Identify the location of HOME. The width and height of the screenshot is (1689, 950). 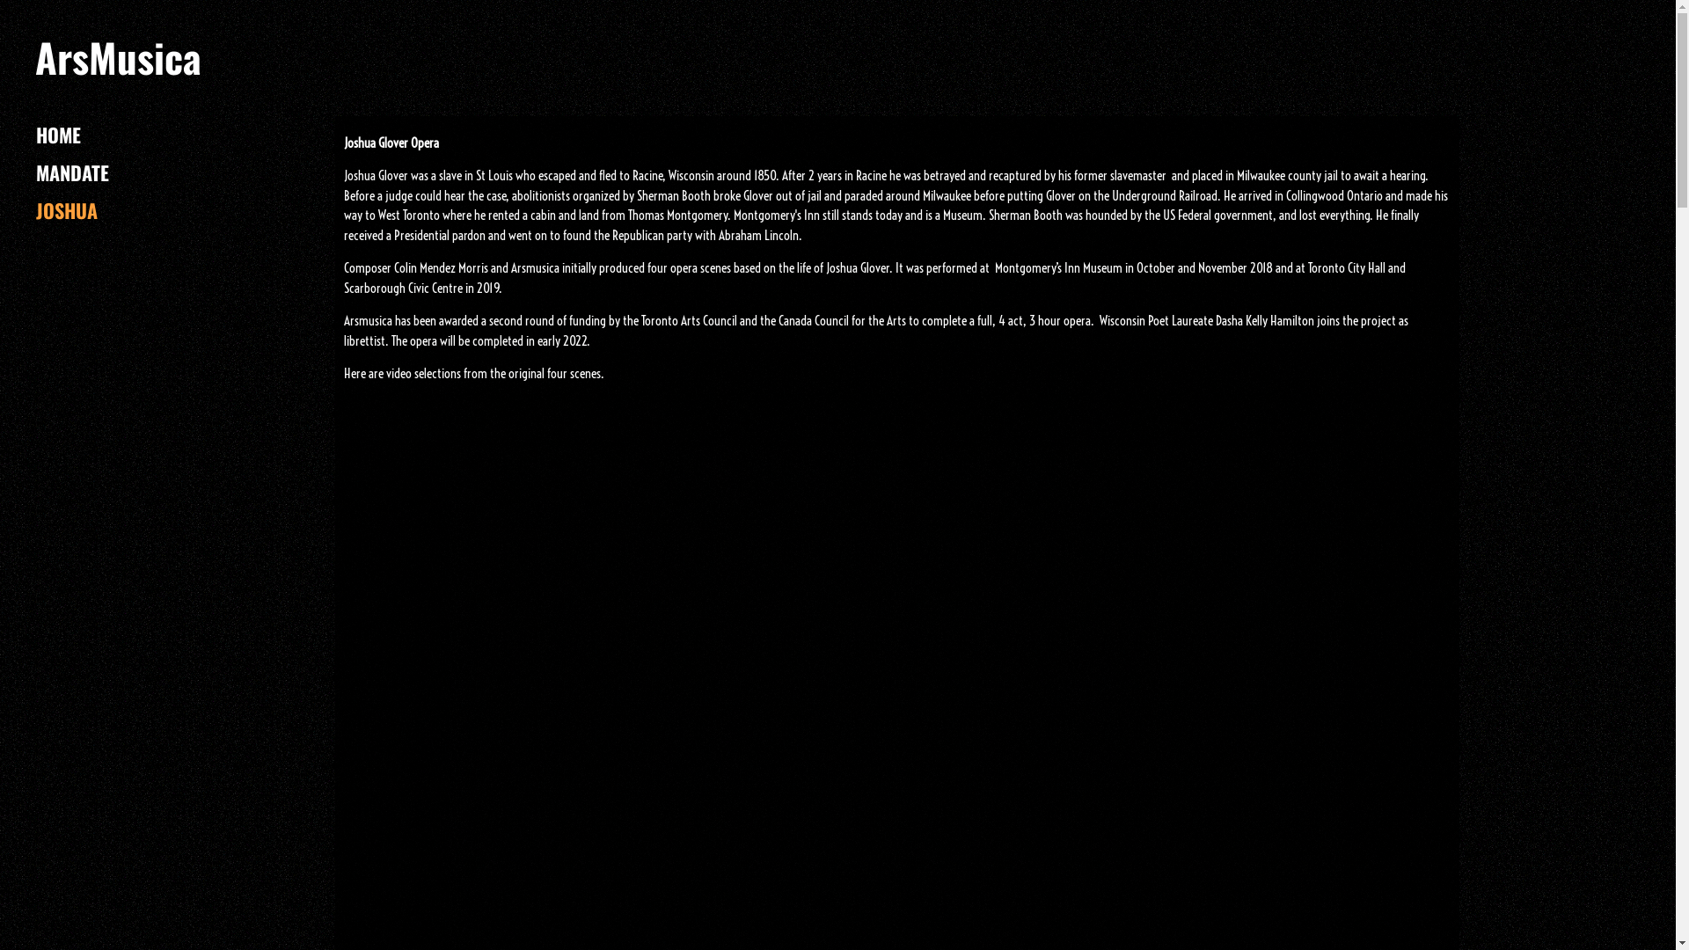
(58, 135).